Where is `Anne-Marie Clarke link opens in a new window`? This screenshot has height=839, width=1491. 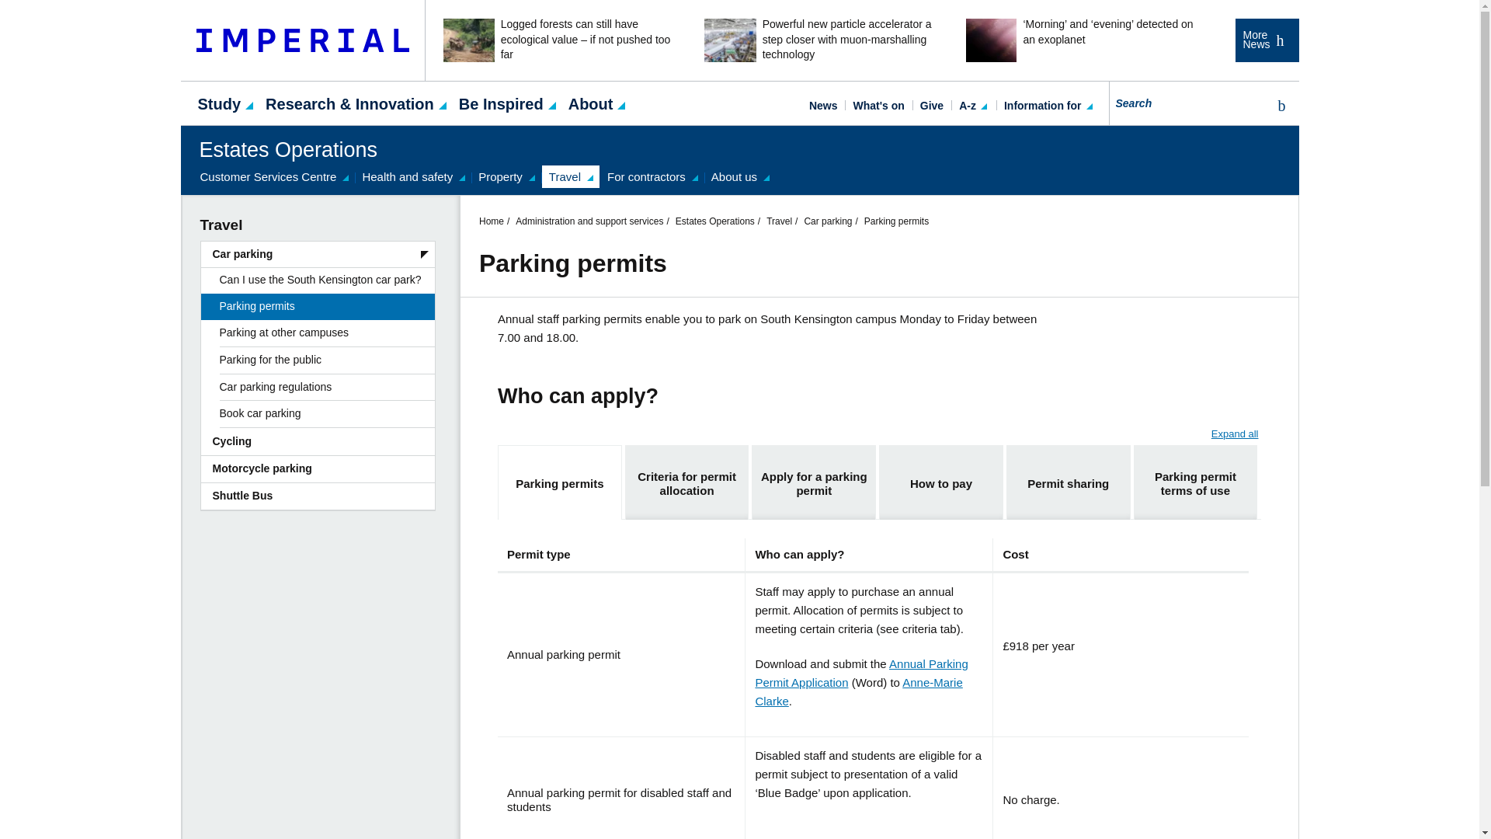
Anne-Marie Clarke link opens in a new window is located at coordinates (857, 691).